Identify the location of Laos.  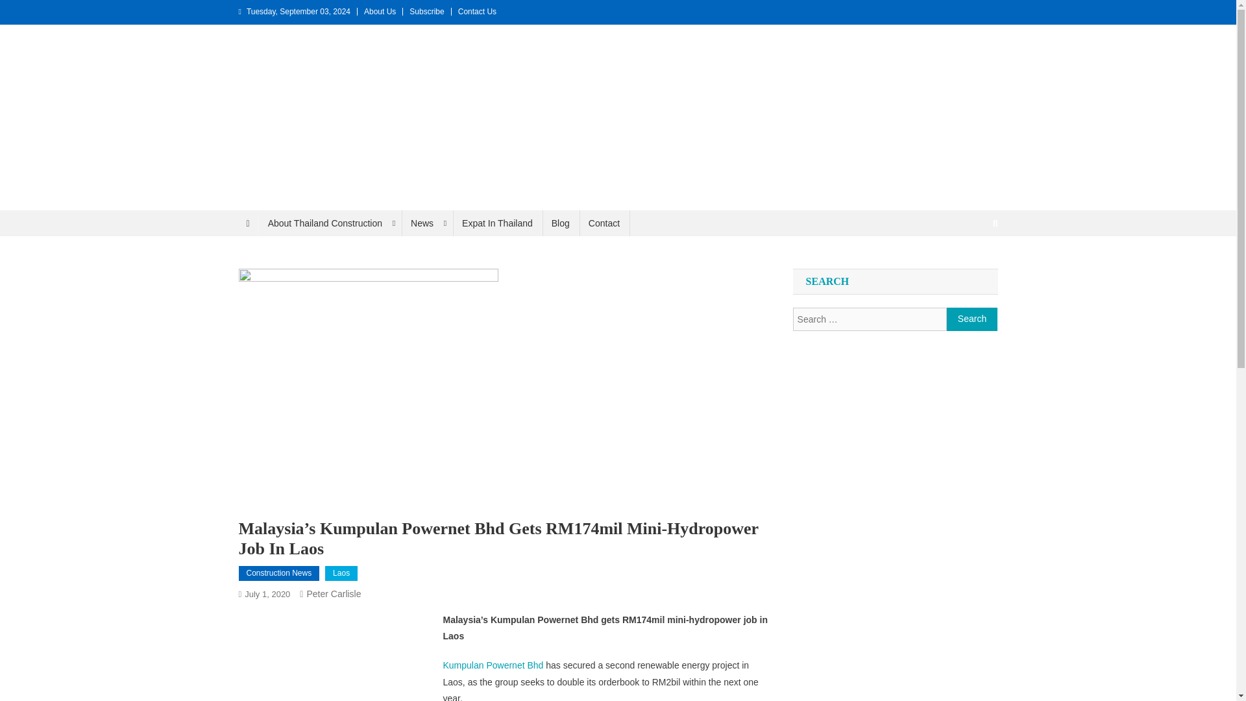
(341, 574).